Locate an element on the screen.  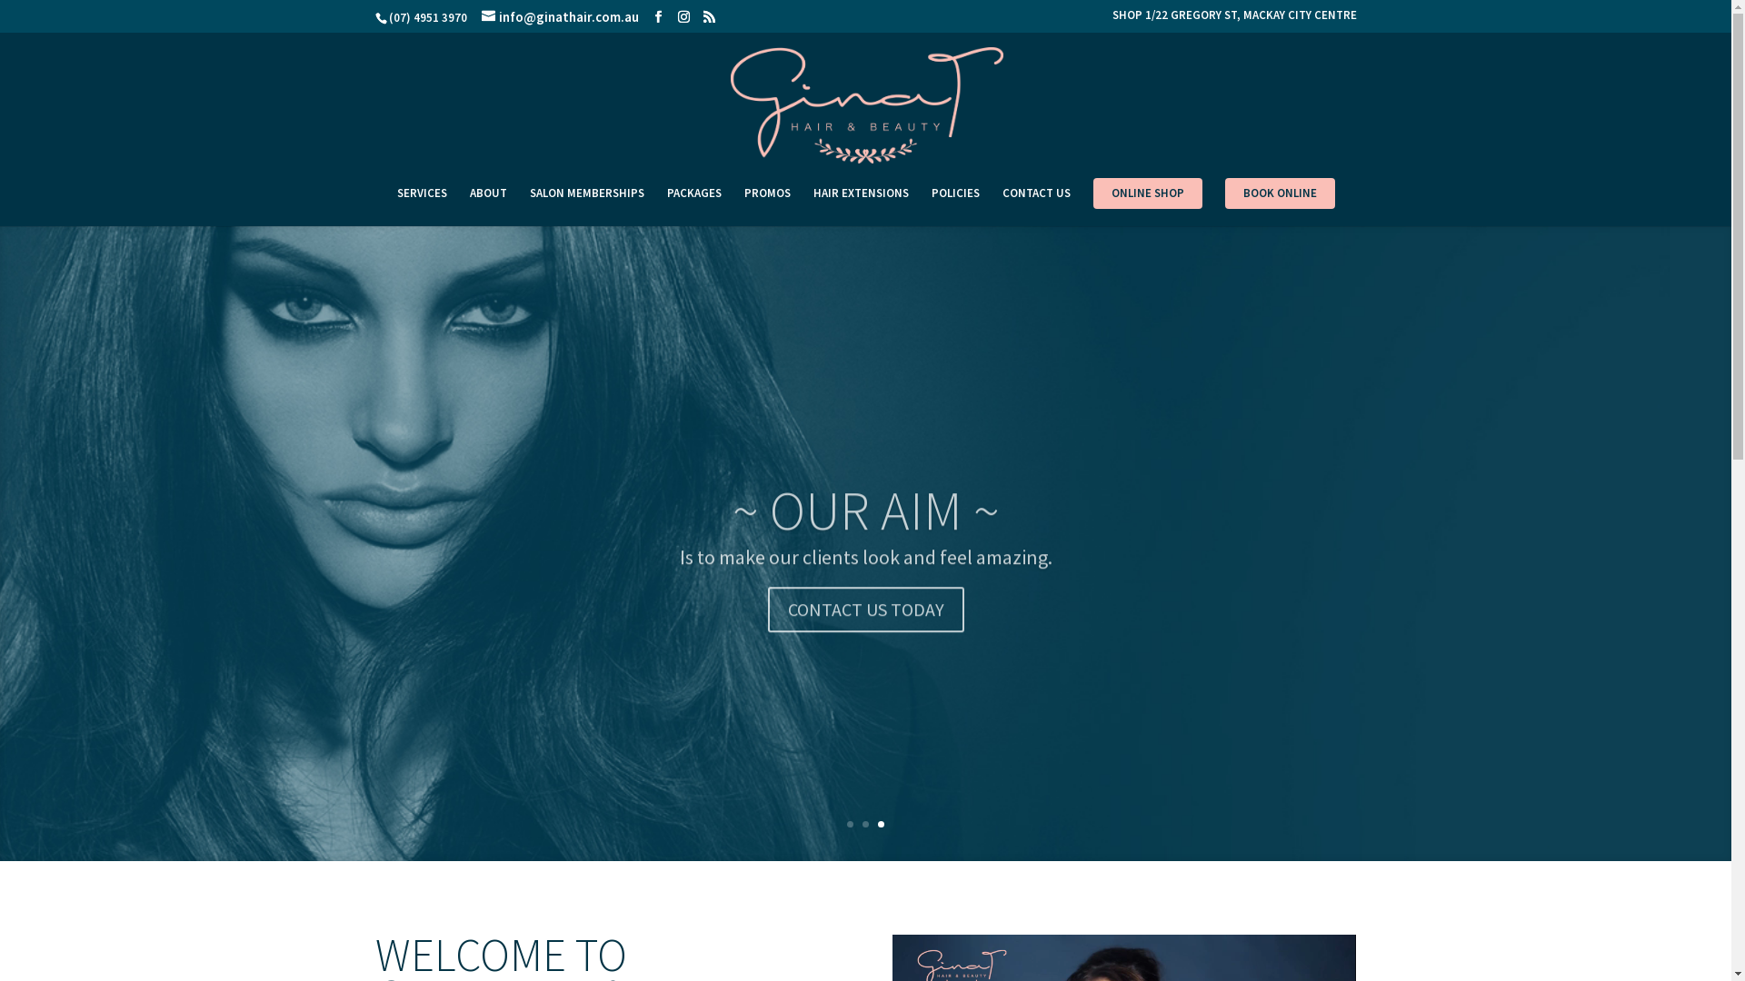
~ OUR AIM ~ is located at coordinates (866, 560).